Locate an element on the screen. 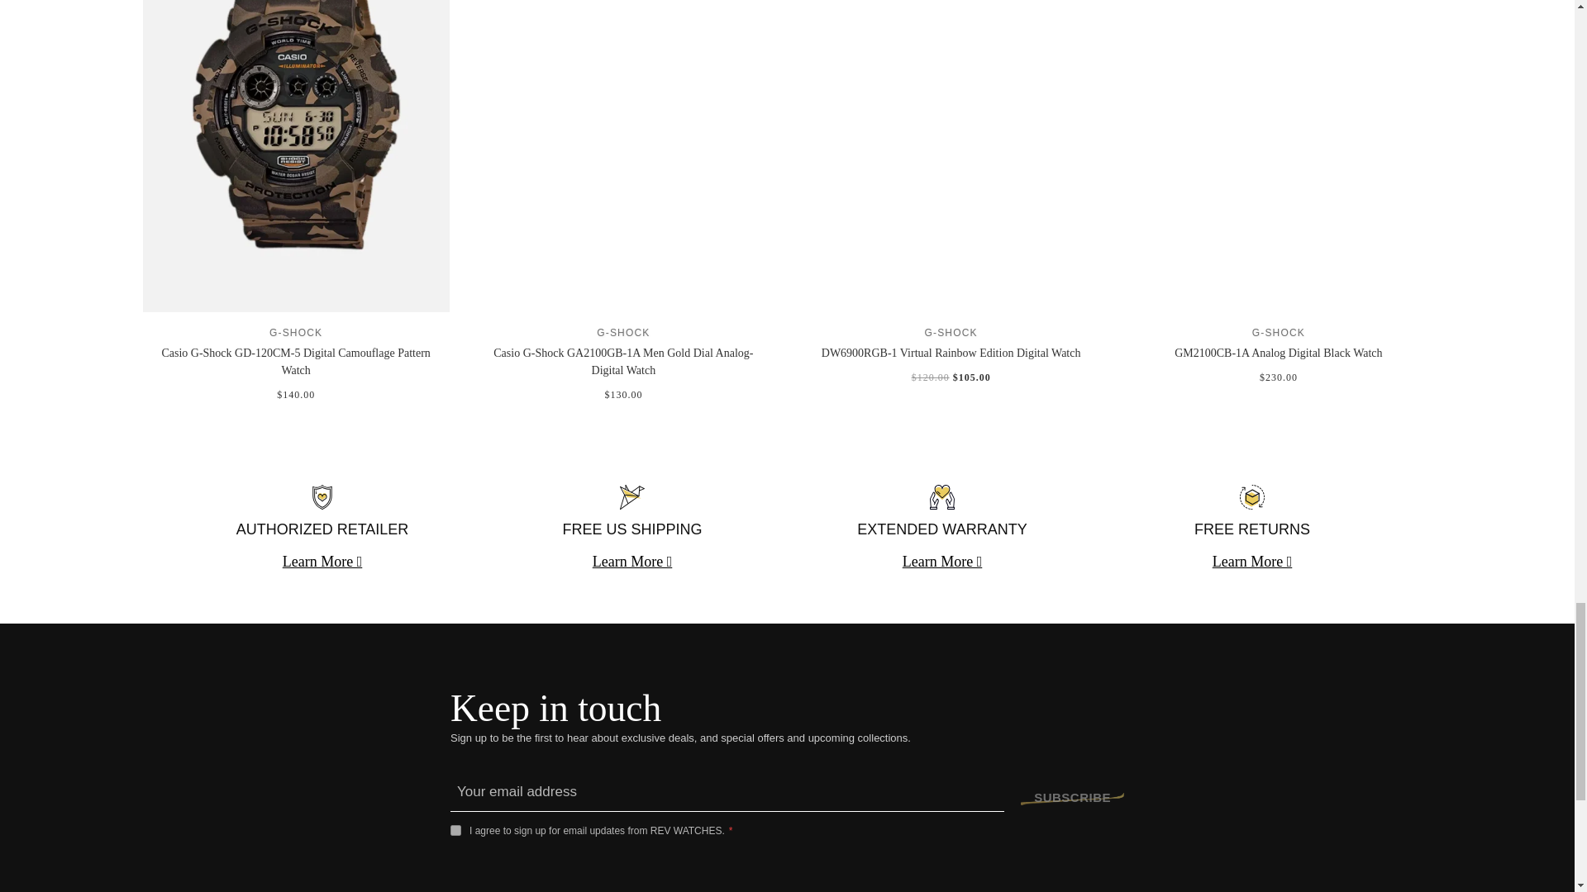  accept is located at coordinates (456, 830).